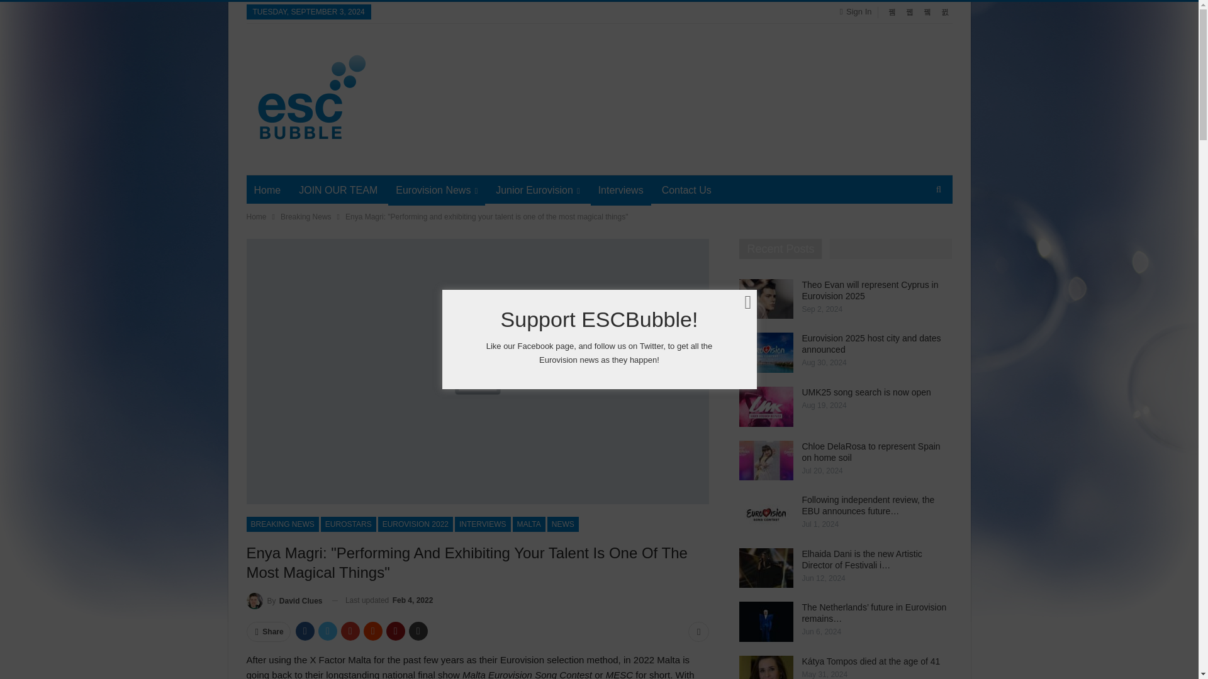 The height and width of the screenshot is (679, 1208). Describe the element at coordinates (858, 11) in the screenshot. I see `Sign In` at that location.